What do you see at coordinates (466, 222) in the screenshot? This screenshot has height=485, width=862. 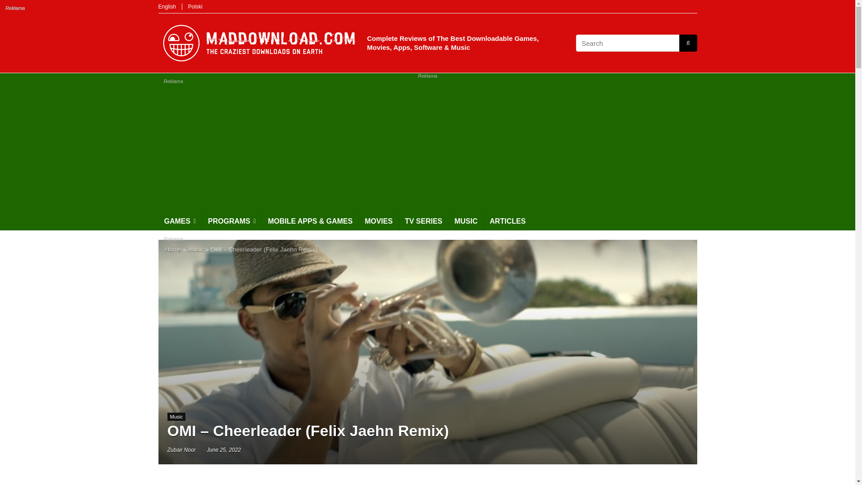 I see `MUSIC` at bounding box center [466, 222].